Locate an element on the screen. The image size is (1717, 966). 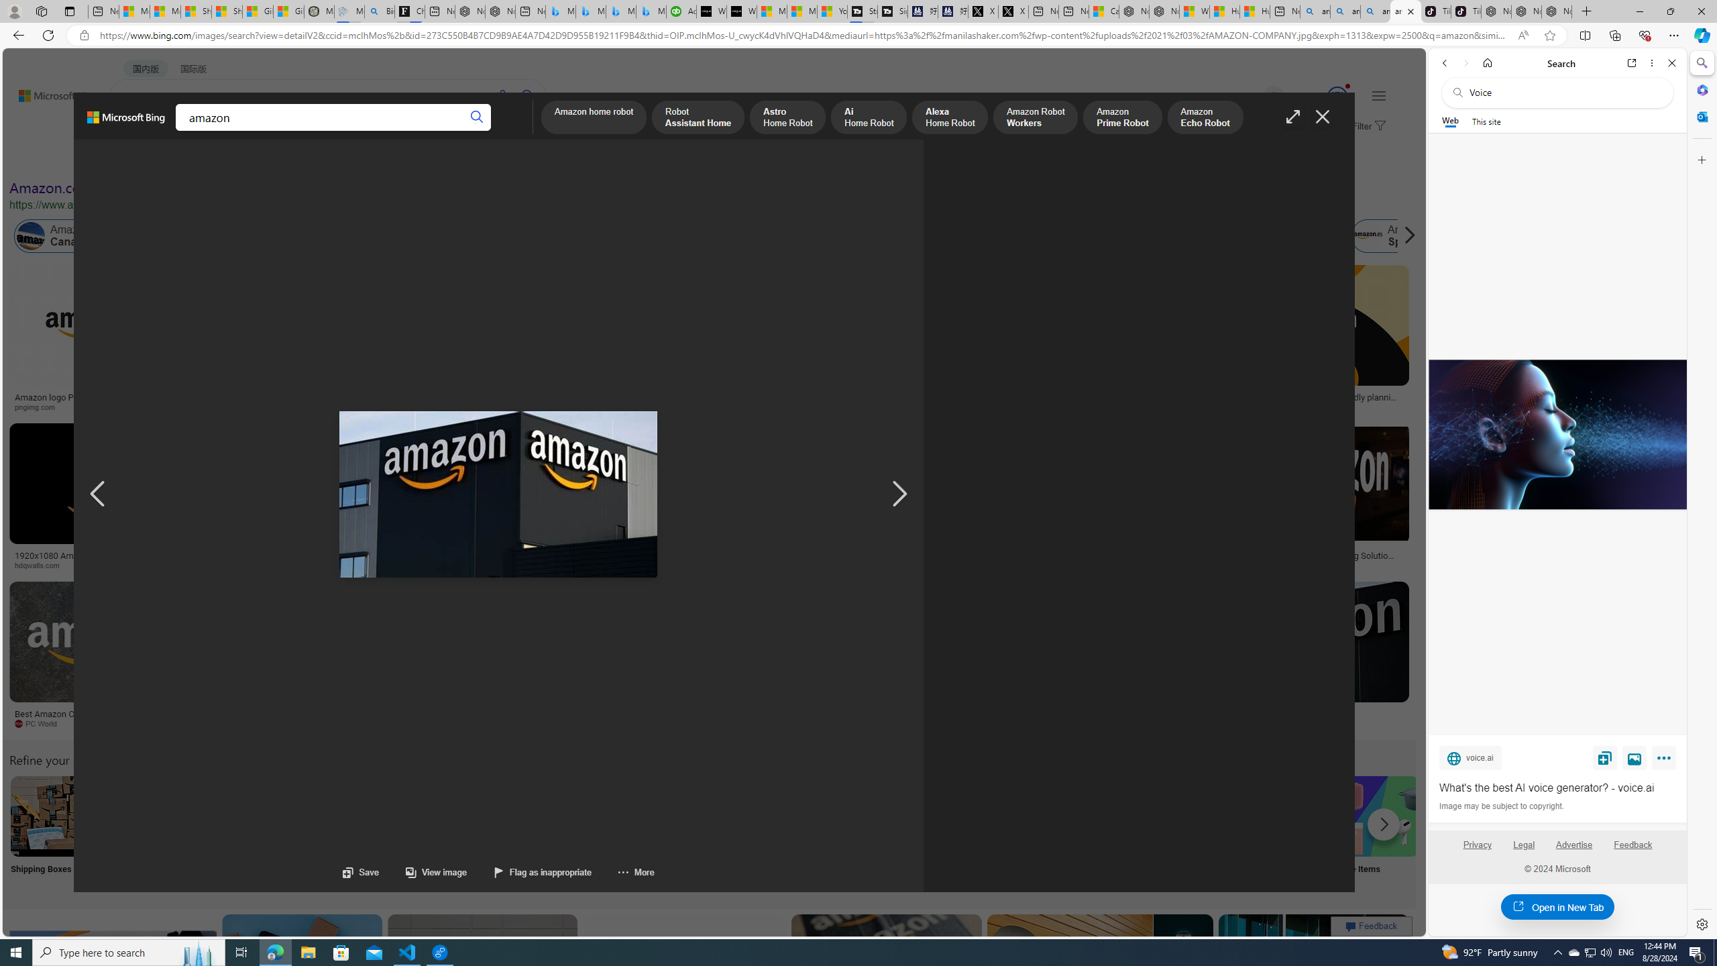
Scroll right is located at coordinates (1406, 236).